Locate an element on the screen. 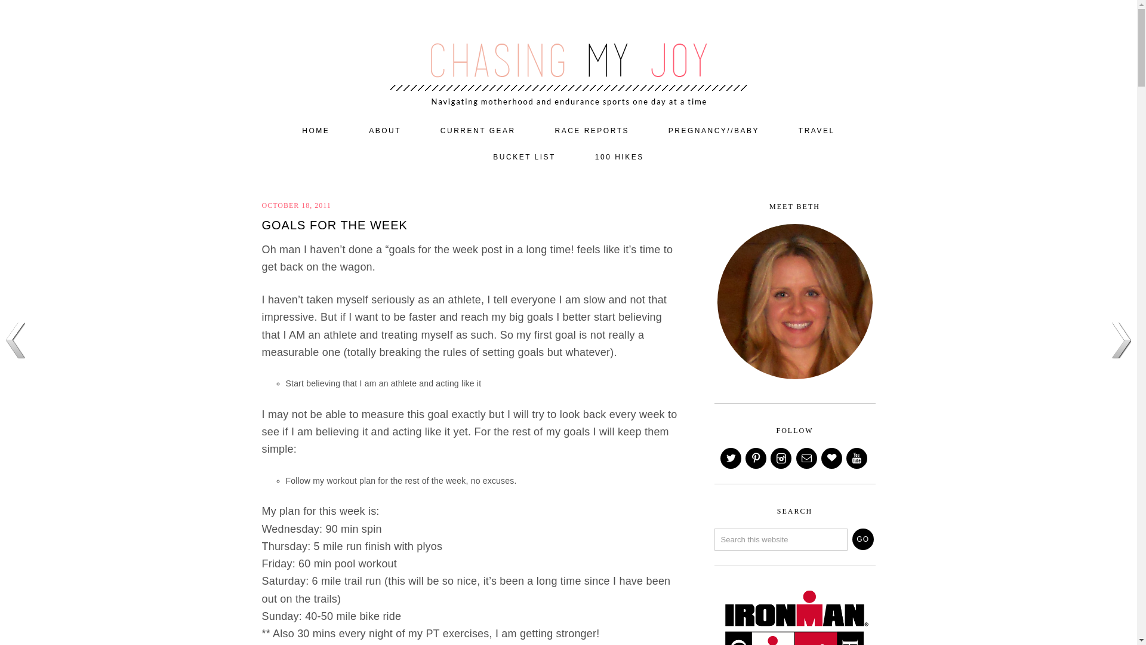 The image size is (1146, 645). Pinterest is located at coordinates (757, 459).